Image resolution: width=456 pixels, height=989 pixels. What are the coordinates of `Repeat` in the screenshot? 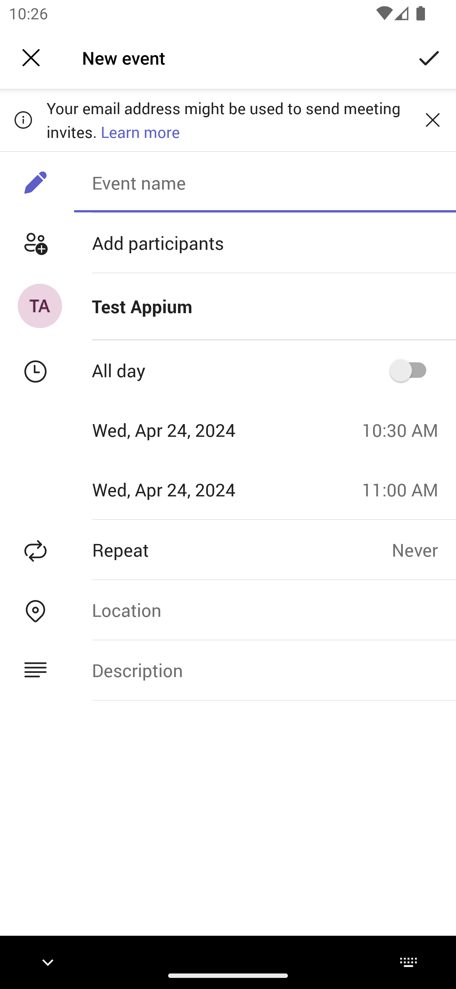 It's located at (196, 550).